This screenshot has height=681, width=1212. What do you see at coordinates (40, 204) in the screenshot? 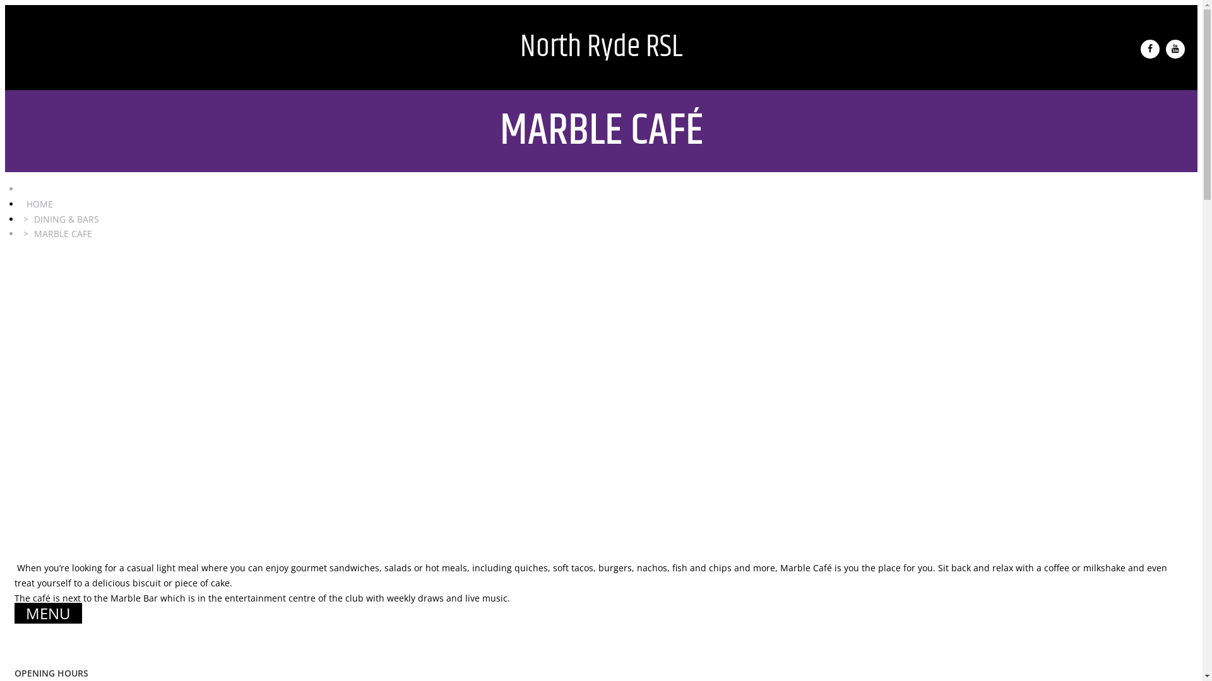
I see `HOME` at bounding box center [40, 204].